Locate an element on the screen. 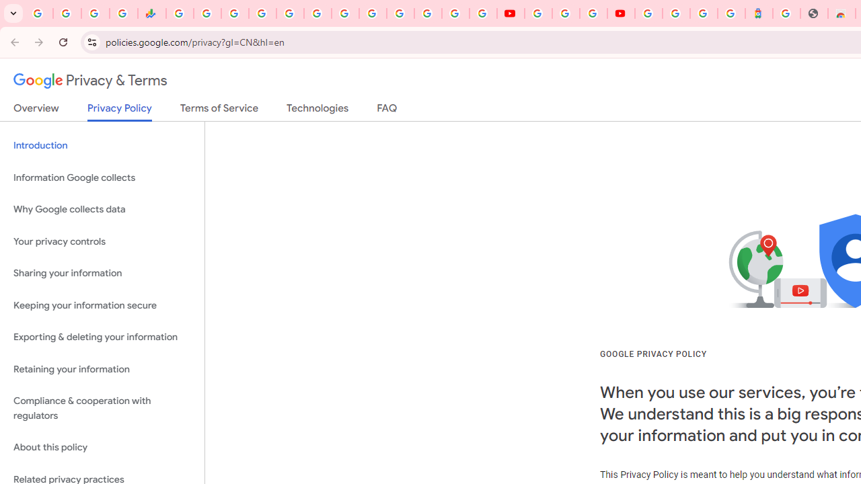  Terms of Service is located at coordinates (219, 111).